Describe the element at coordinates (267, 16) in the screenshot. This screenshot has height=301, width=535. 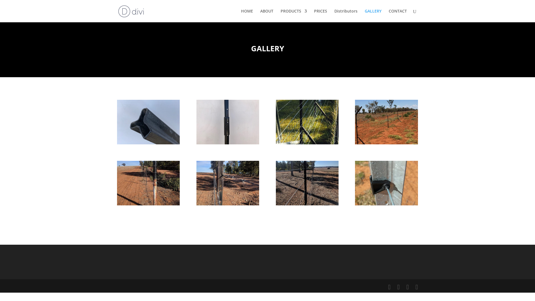
I see `ABOUT` at that location.